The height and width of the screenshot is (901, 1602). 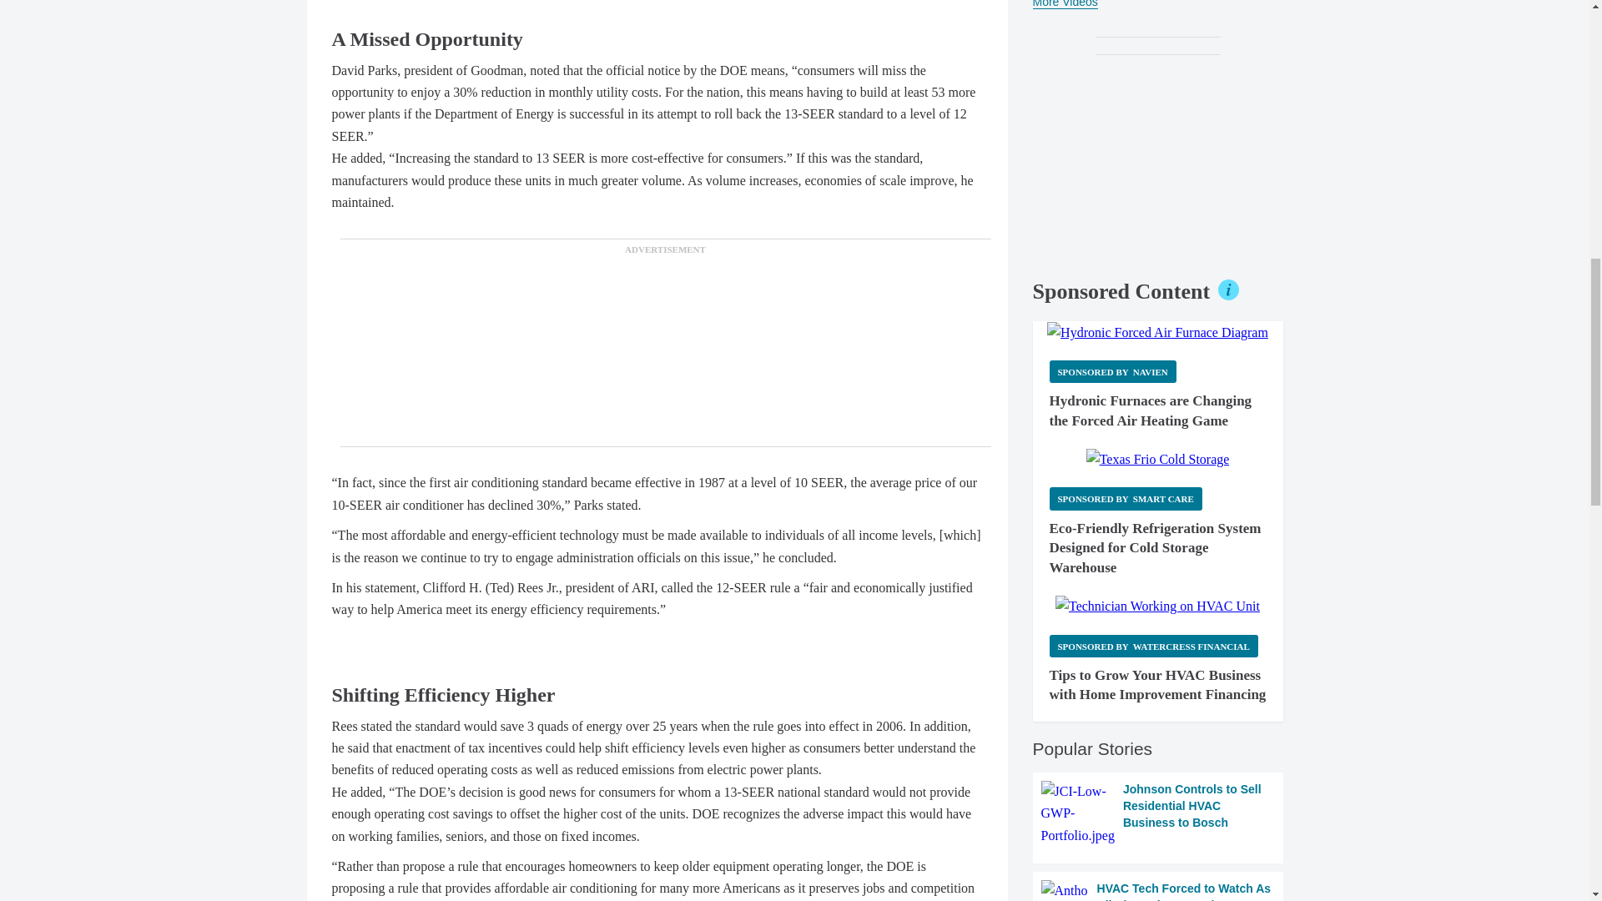 What do you see at coordinates (1112, 372) in the screenshot?
I see `Sponsored by Navien` at bounding box center [1112, 372].